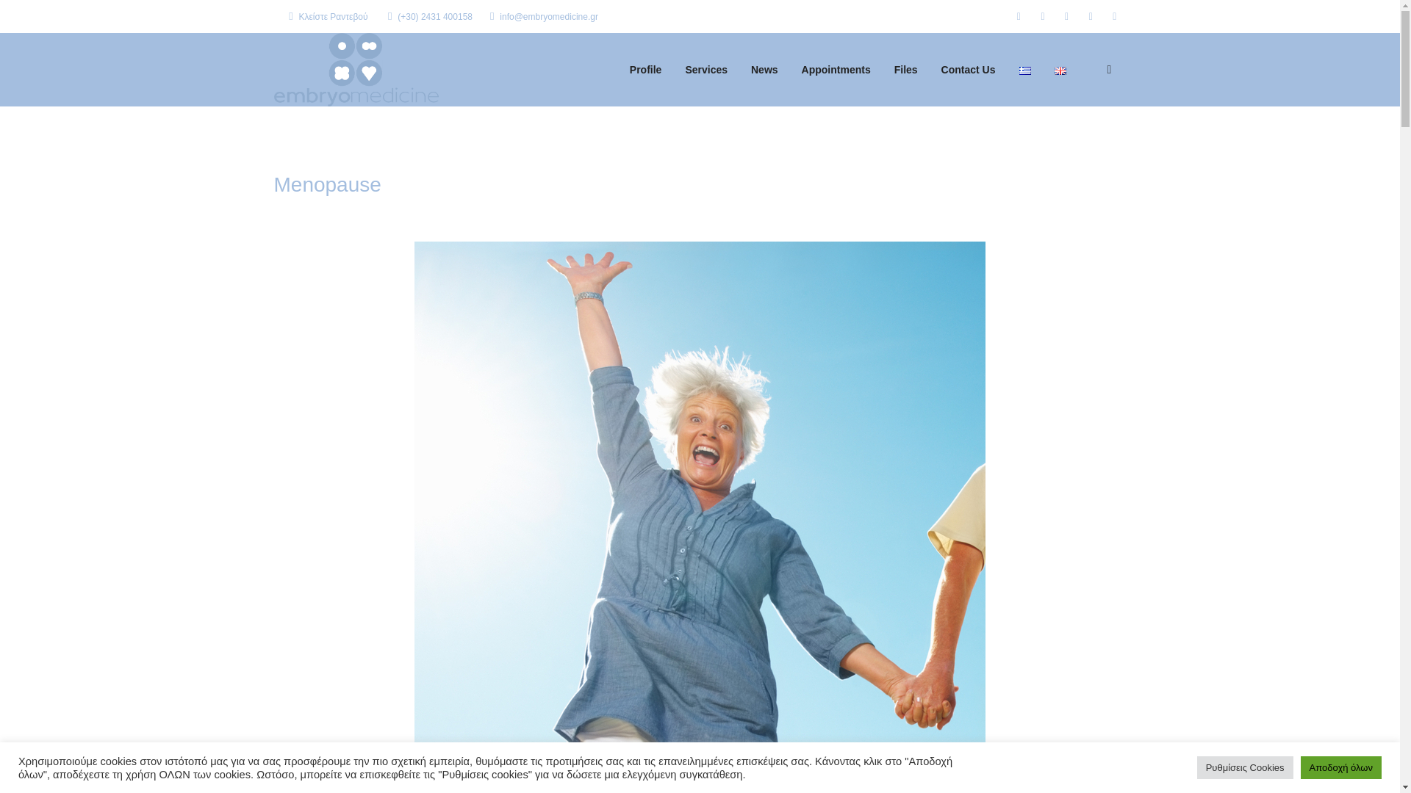 Image resolution: width=1411 pixels, height=793 pixels. I want to click on Facebook, so click(1019, 15).